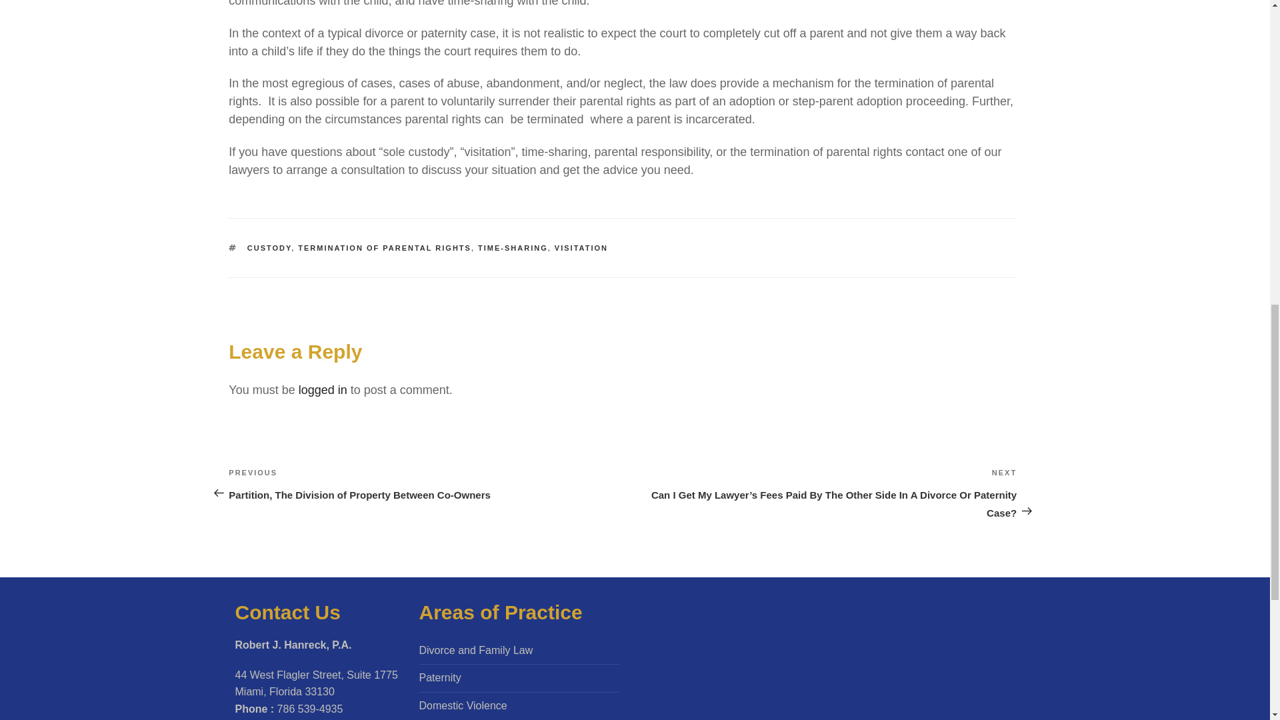  What do you see at coordinates (269, 248) in the screenshot?
I see `CUSTODY` at bounding box center [269, 248].